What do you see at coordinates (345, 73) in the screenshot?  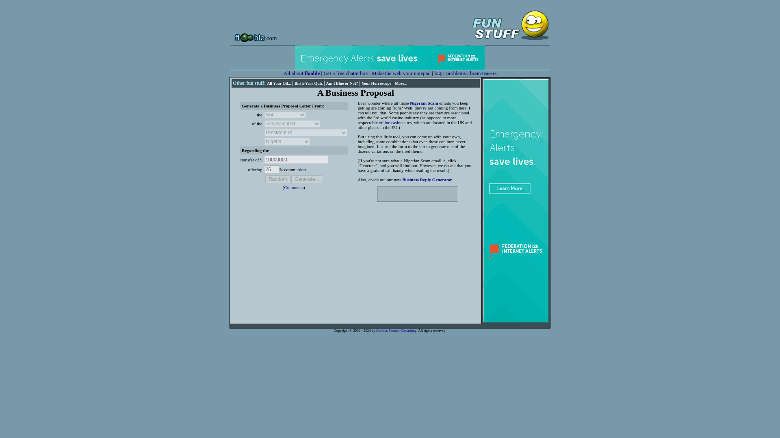 I see `Get a free chatterbox` at bounding box center [345, 73].